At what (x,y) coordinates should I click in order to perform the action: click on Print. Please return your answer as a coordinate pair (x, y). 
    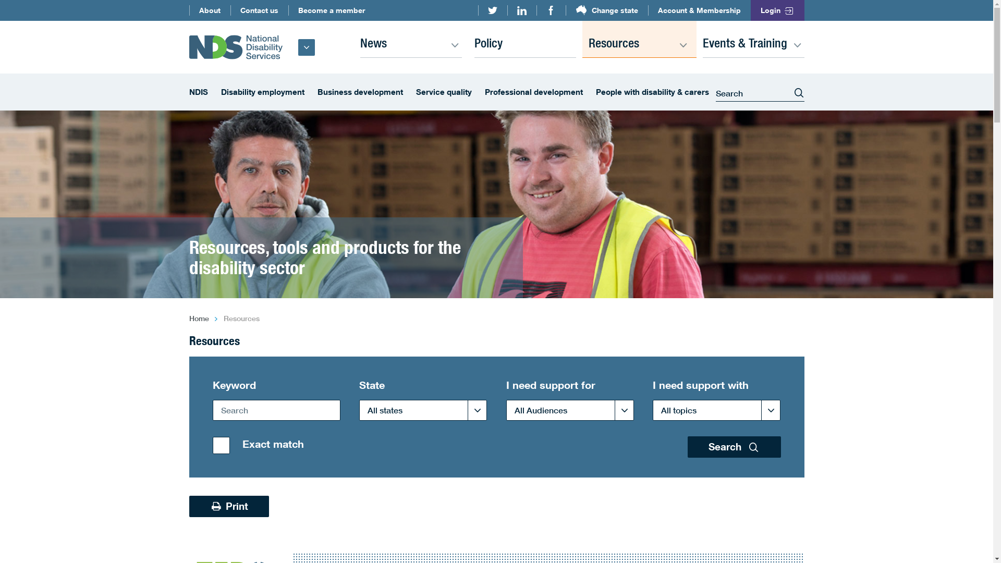
    Looking at the image, I should click on (229, 507).